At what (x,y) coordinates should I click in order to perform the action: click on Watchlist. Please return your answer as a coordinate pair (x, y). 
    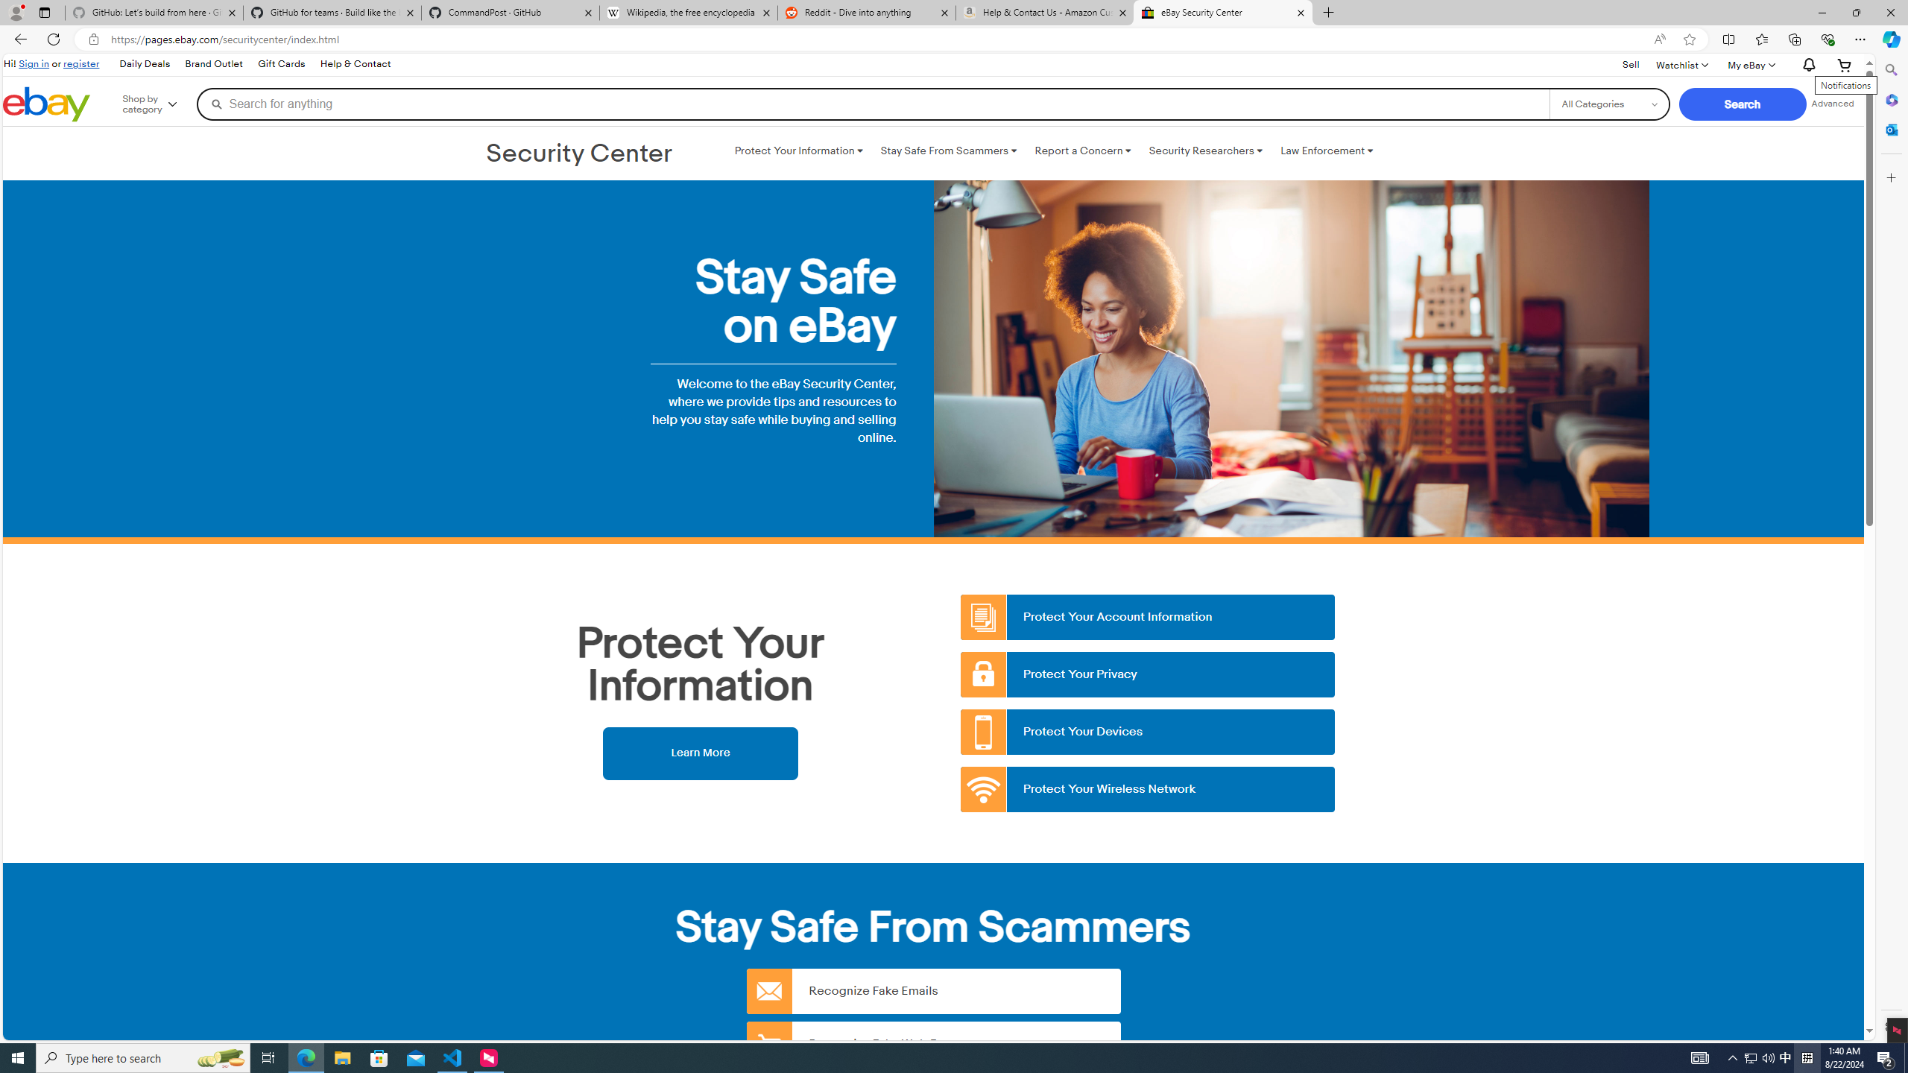
    Looking at the image, I should click on (1681, 64).